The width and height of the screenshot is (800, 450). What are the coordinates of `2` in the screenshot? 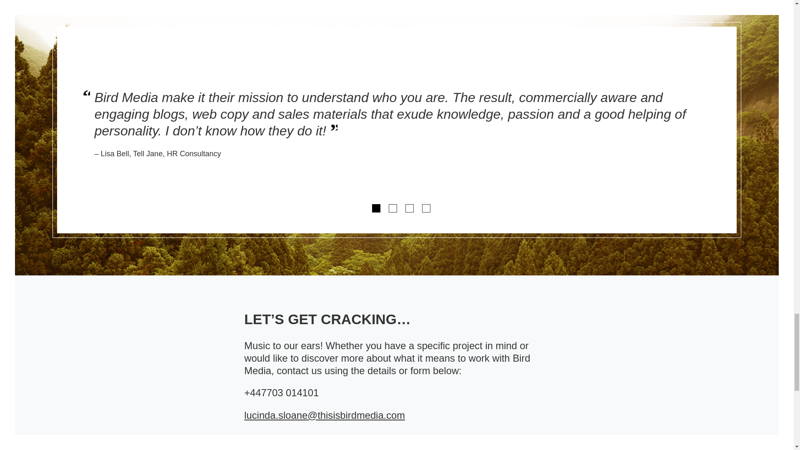 It's located at (392, 208).